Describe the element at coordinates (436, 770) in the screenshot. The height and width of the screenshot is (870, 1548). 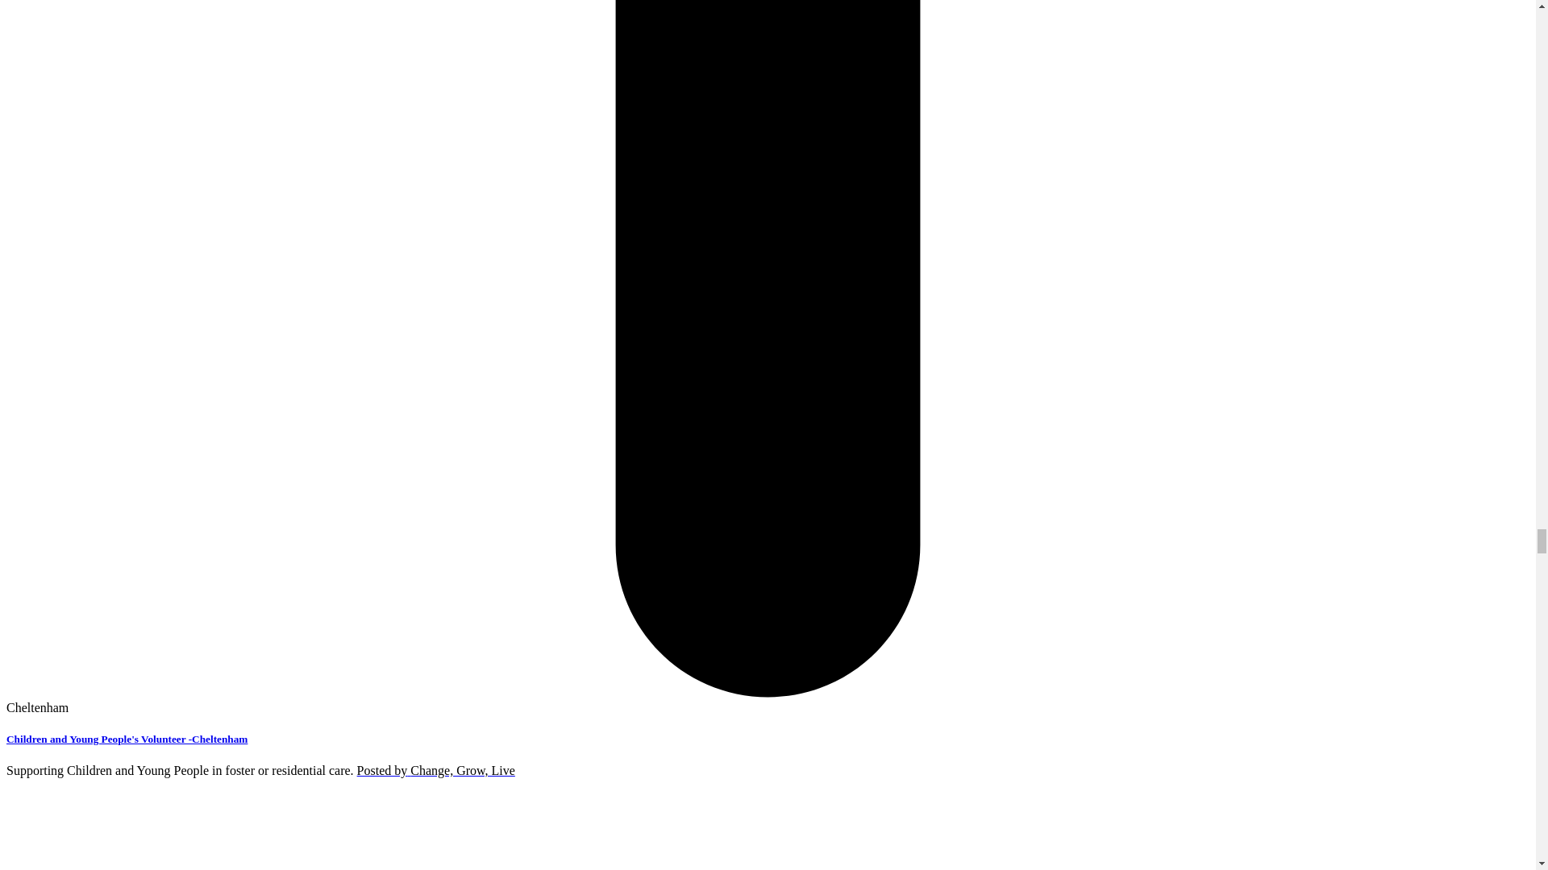
I see `Posted by Change, Grow, Live` at that location.